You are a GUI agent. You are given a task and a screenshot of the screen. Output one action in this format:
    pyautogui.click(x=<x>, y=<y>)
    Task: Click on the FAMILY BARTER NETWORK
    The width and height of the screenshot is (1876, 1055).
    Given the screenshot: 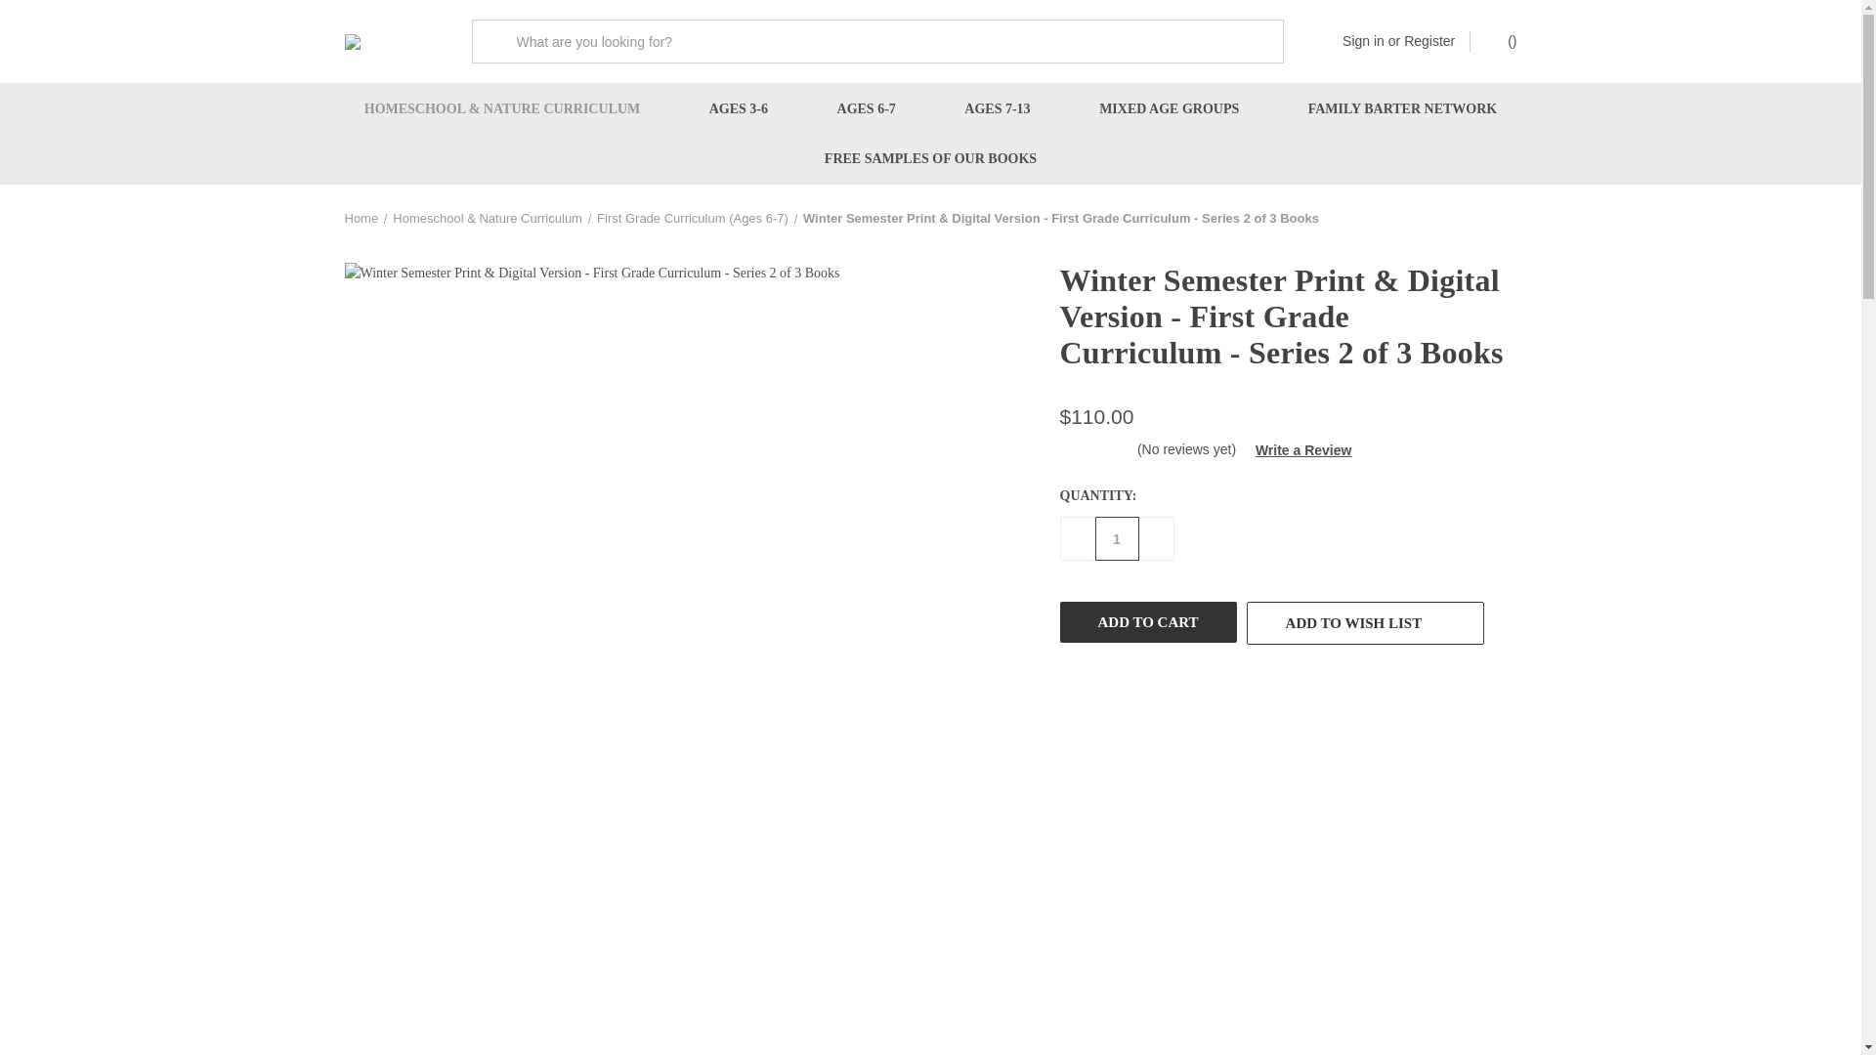 What is the action you would take?
    pyautogui.click(x=1403, y=109)
    